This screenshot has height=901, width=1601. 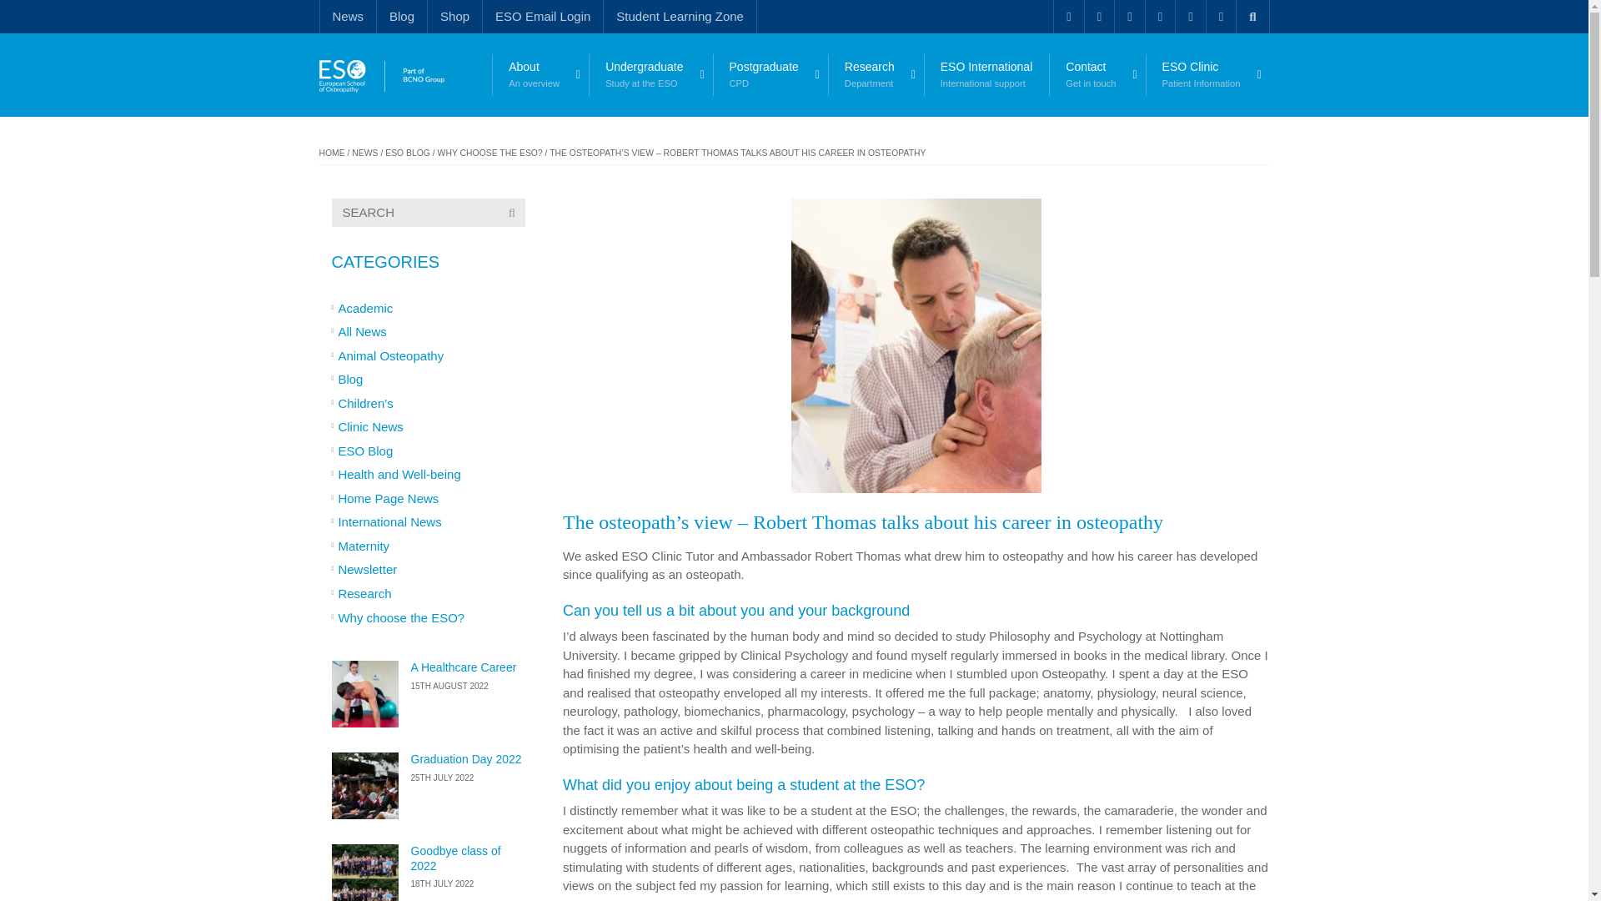 I want to click on ESO Email Login, so click(x=542, y=17).